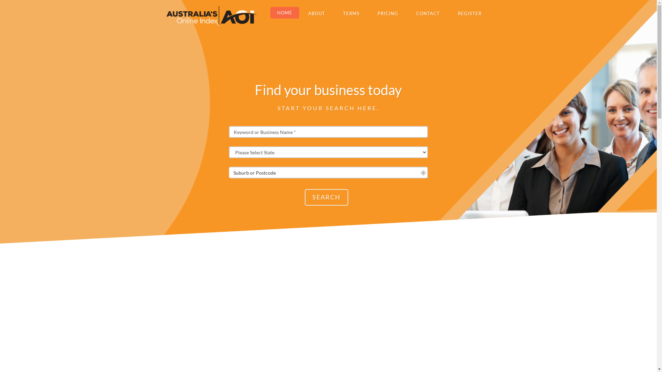 The width and height of the screenshot is (662, 372). I want to click on CONTACT, so click(428, 13).